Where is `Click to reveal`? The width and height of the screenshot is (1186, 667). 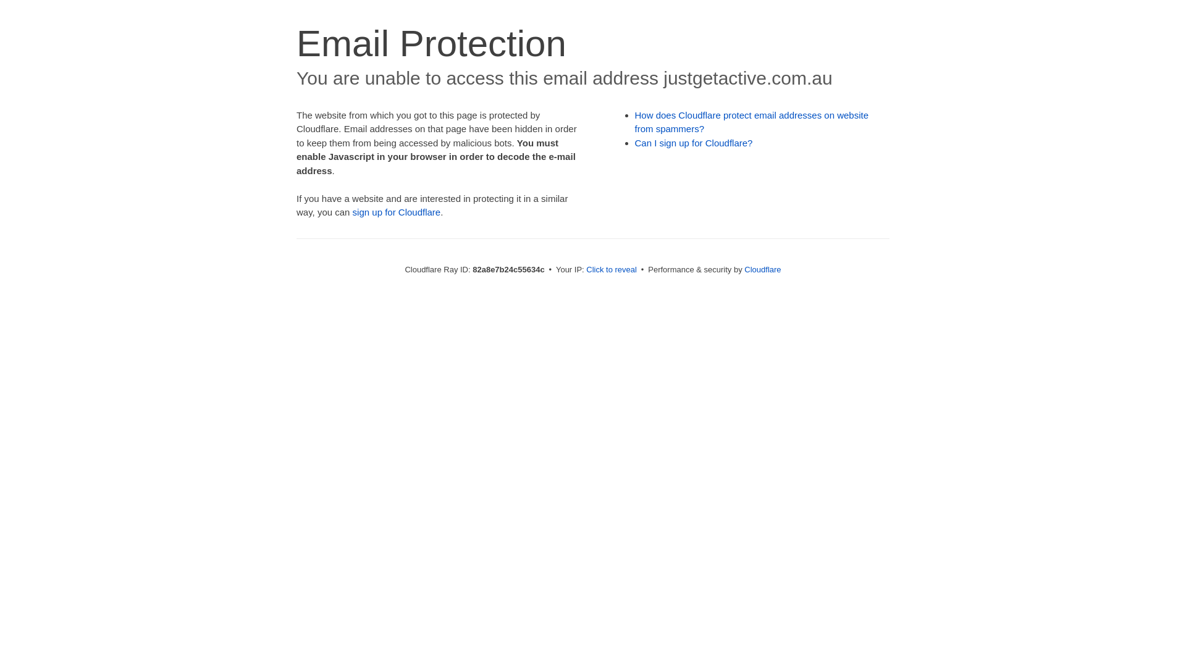 Click to reveal is located at coordinates (612, 269).